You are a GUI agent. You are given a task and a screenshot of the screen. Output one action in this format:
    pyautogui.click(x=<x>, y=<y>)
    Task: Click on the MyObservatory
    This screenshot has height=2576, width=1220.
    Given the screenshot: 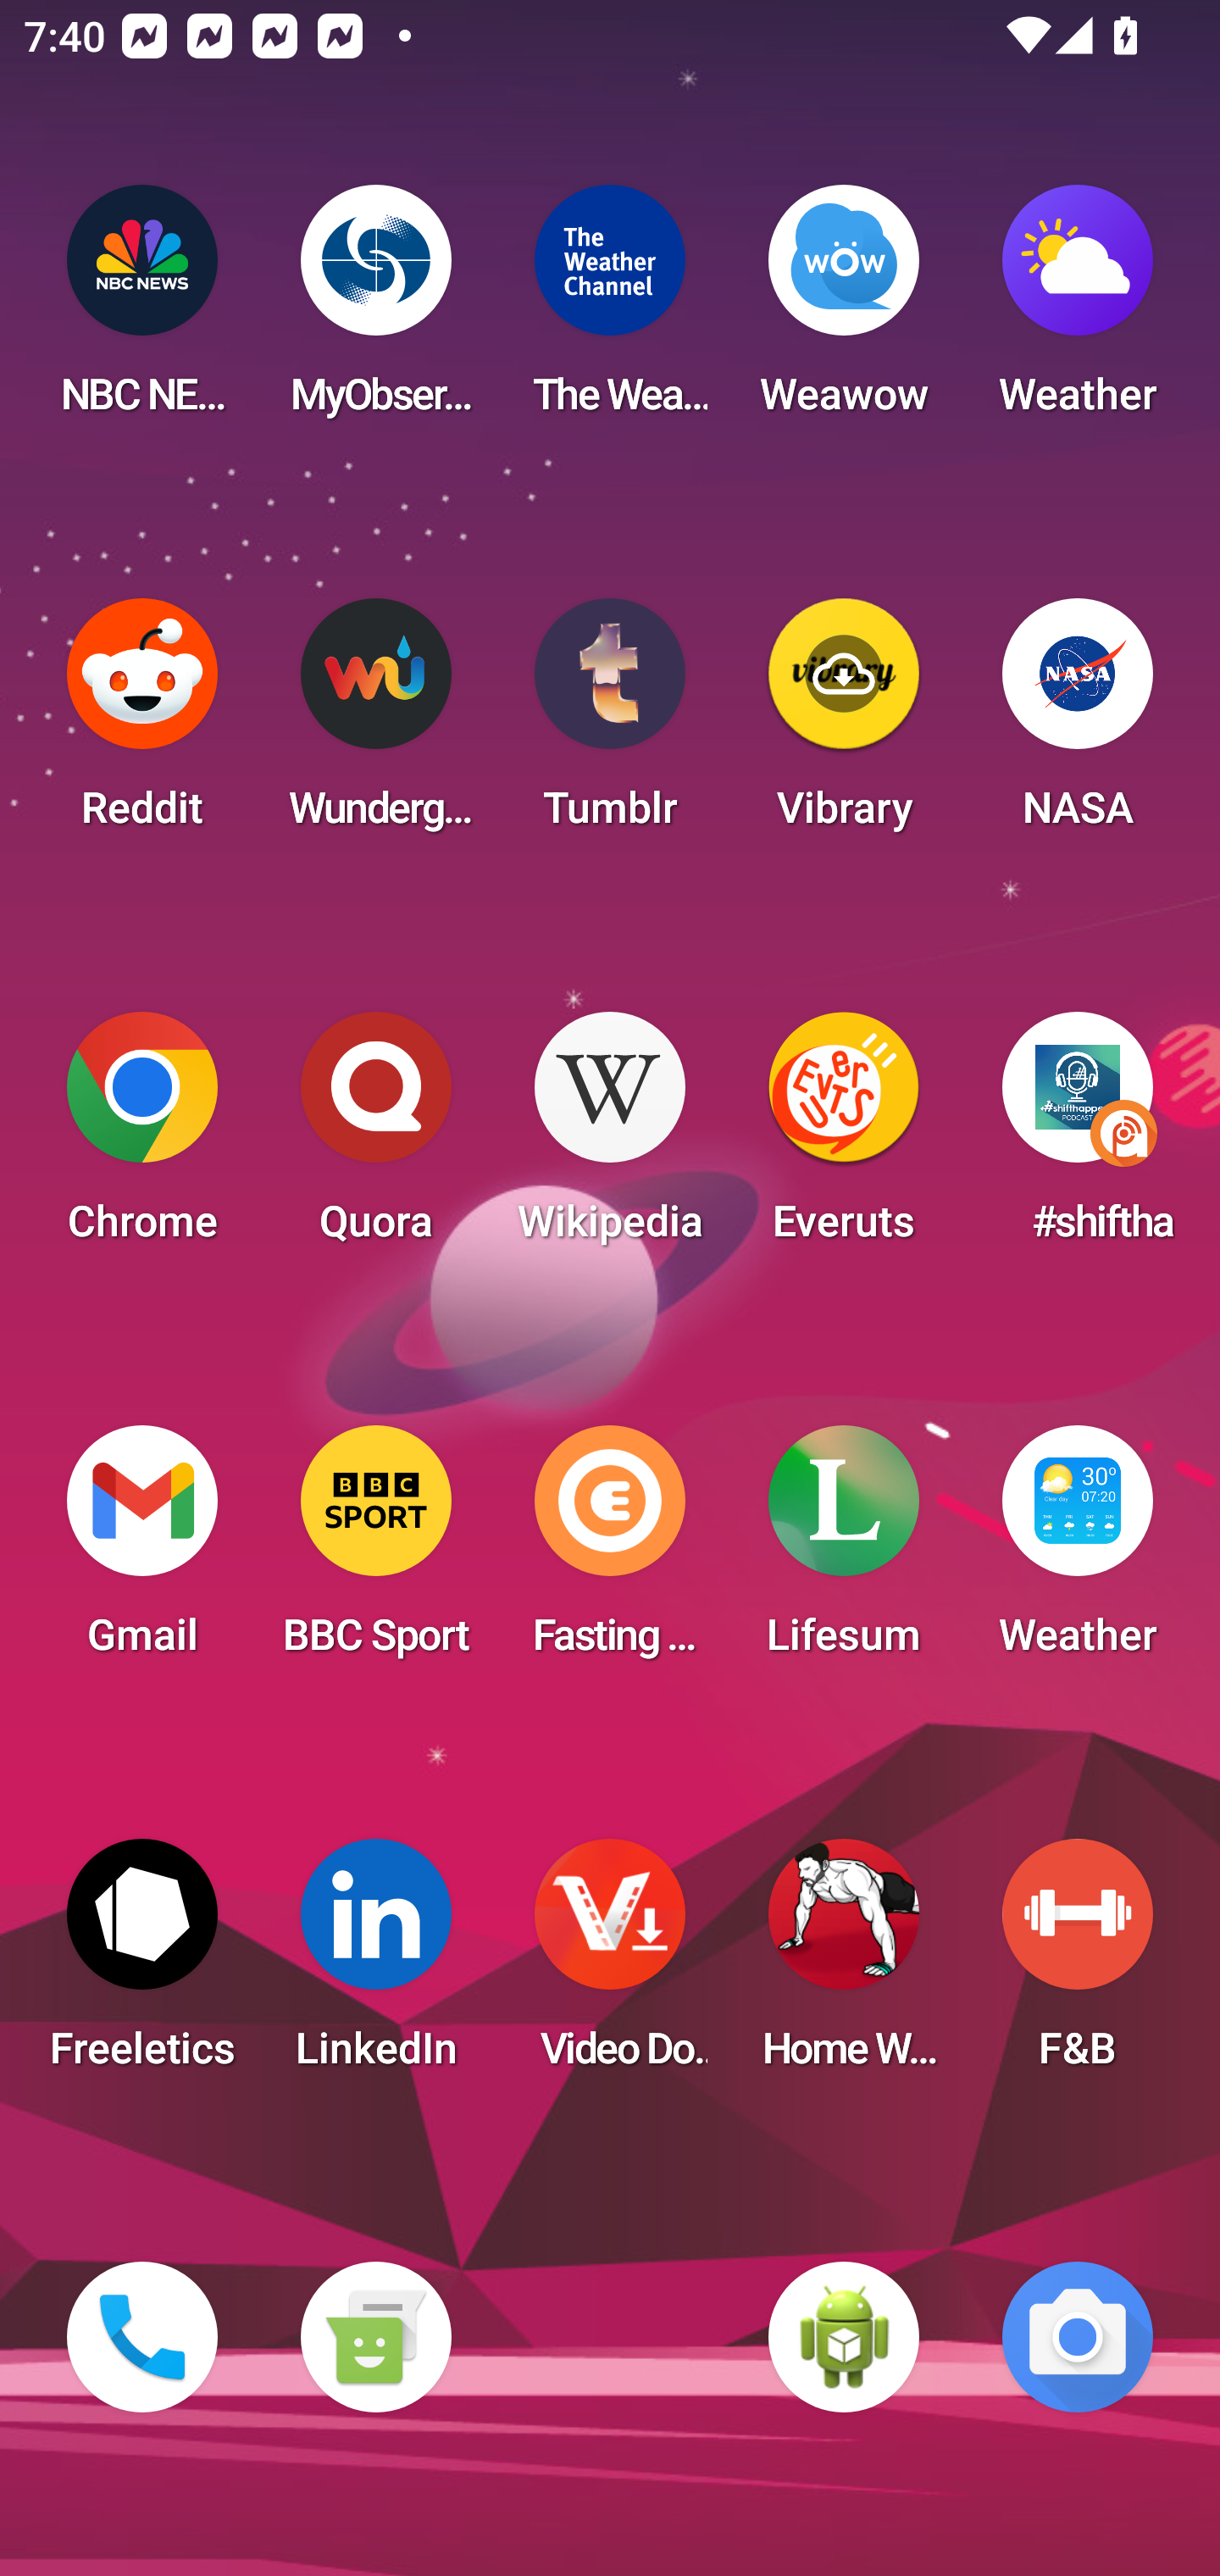 What is the action you would take?
    pyautogui.click(x=375, y=310)
    